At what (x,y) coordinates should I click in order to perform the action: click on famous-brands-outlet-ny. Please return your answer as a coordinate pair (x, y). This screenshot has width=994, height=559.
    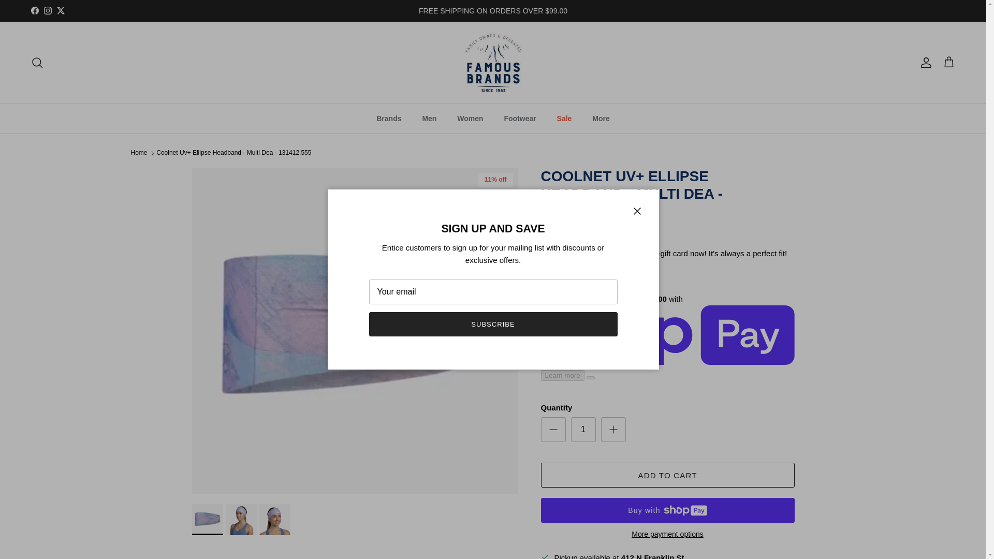
    Looking at the image, I should click on (493, 62).